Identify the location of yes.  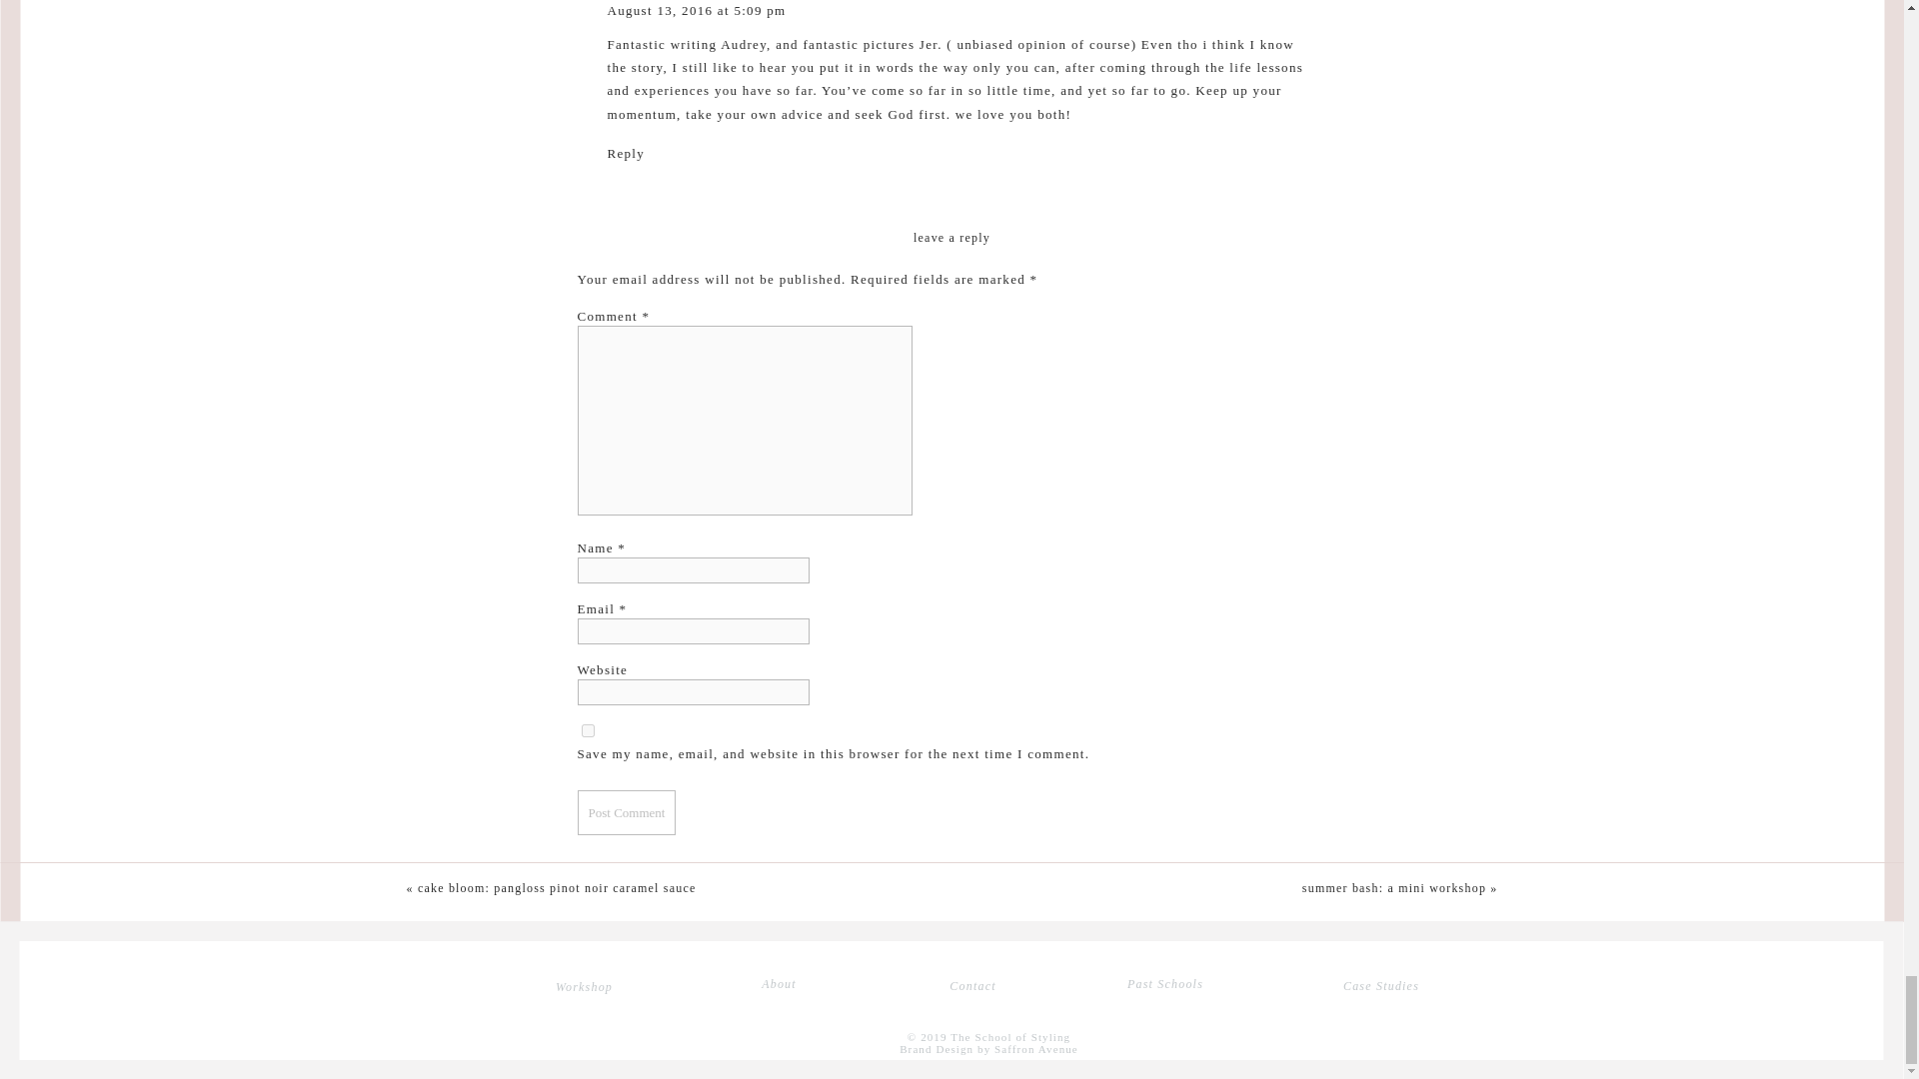
(588, 729).